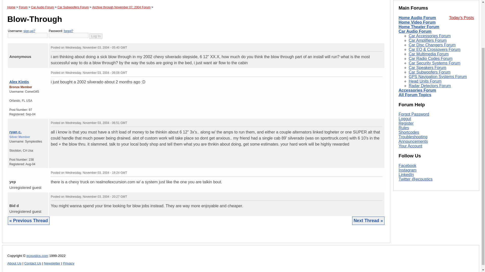 The width and height of the screenshot is (485, 272). I want to click on link to this post, so click(26, 72).